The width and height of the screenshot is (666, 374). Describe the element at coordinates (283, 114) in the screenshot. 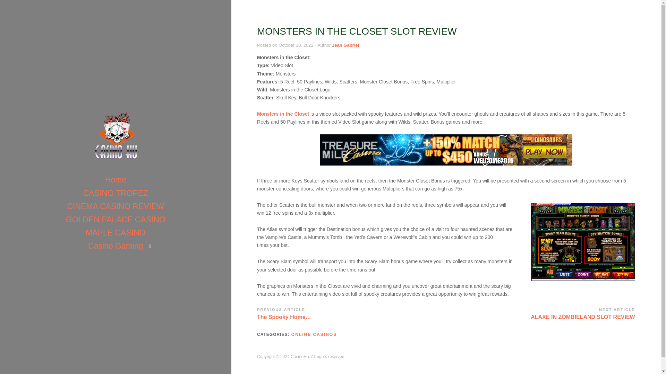

I see `Monsters in the Closet` at that location.